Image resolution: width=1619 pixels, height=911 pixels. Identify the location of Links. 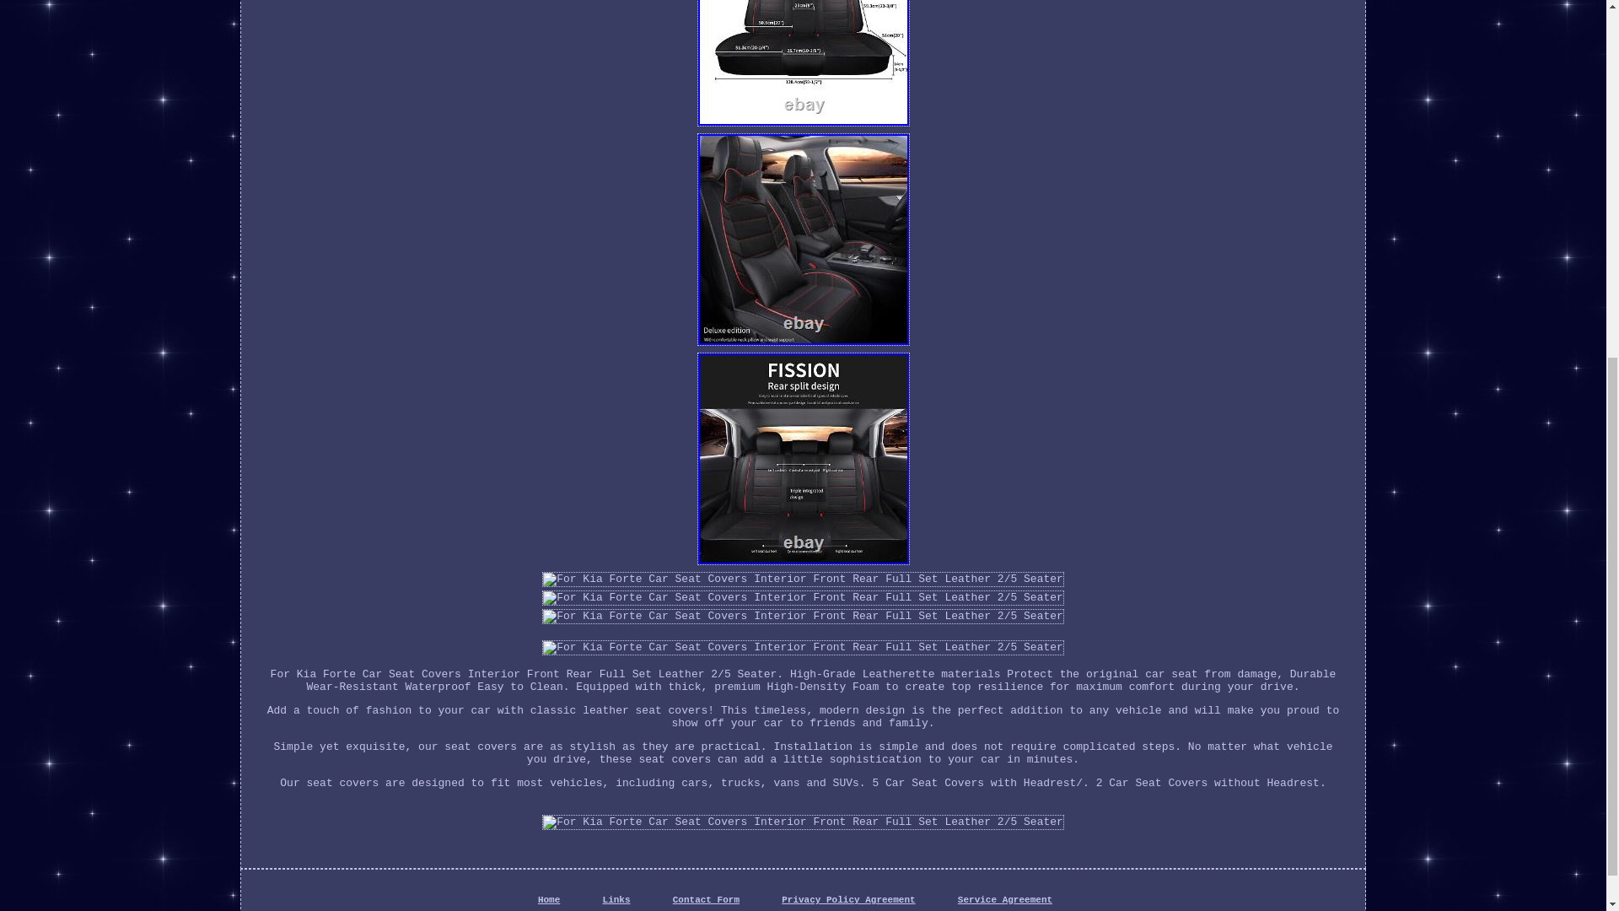
(616, 899).